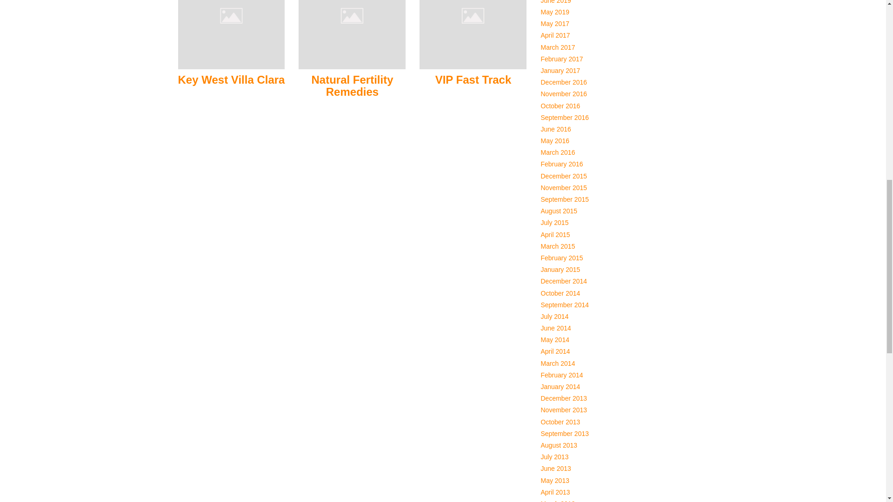  Describe the element at coordinates (352, 14) in the screenshot. I see `Natural Fertility Remedies` at that location.